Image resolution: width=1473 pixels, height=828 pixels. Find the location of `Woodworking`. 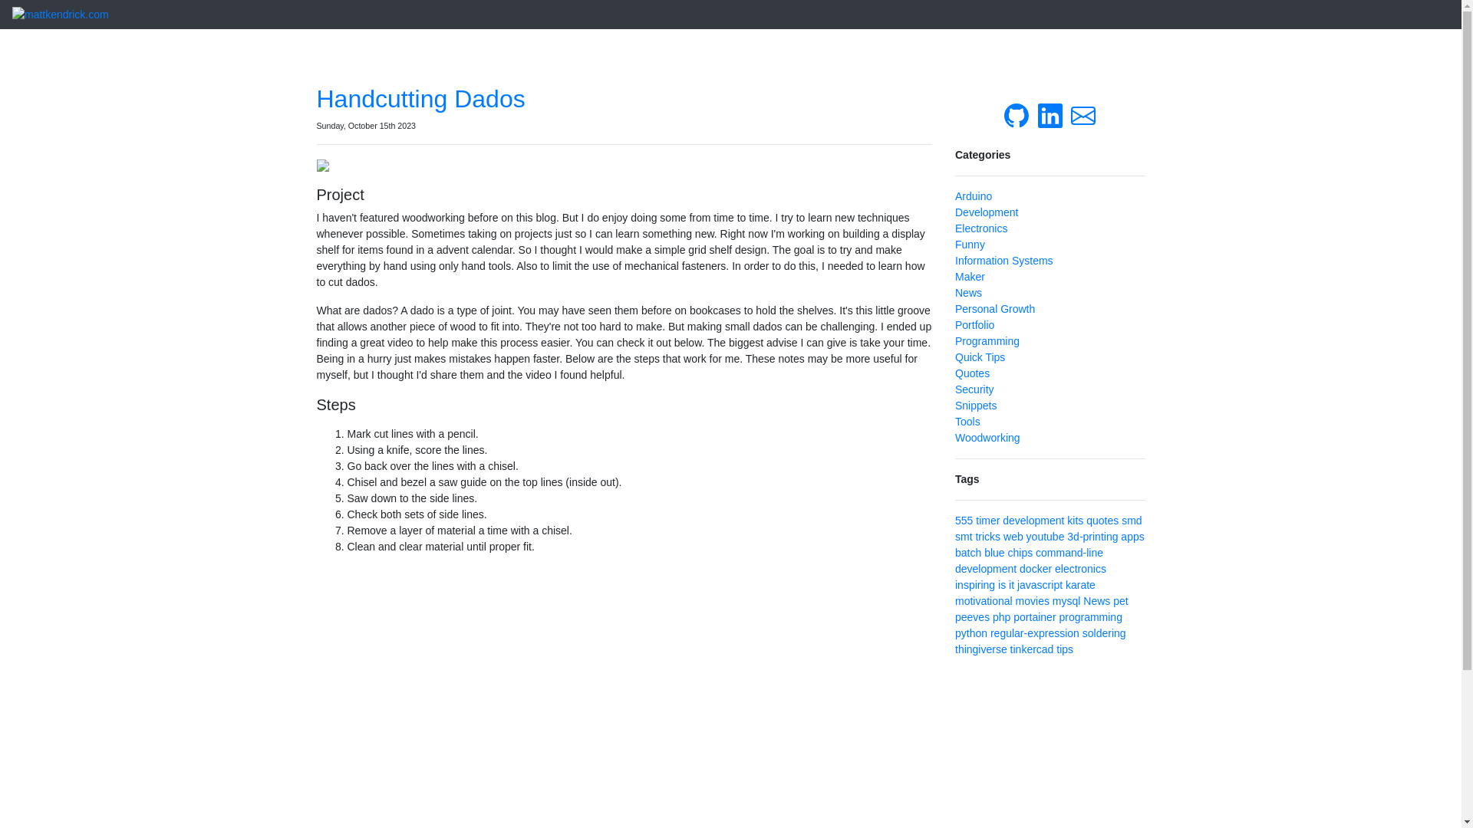

Woodworking is located at coordinates (987, 437).